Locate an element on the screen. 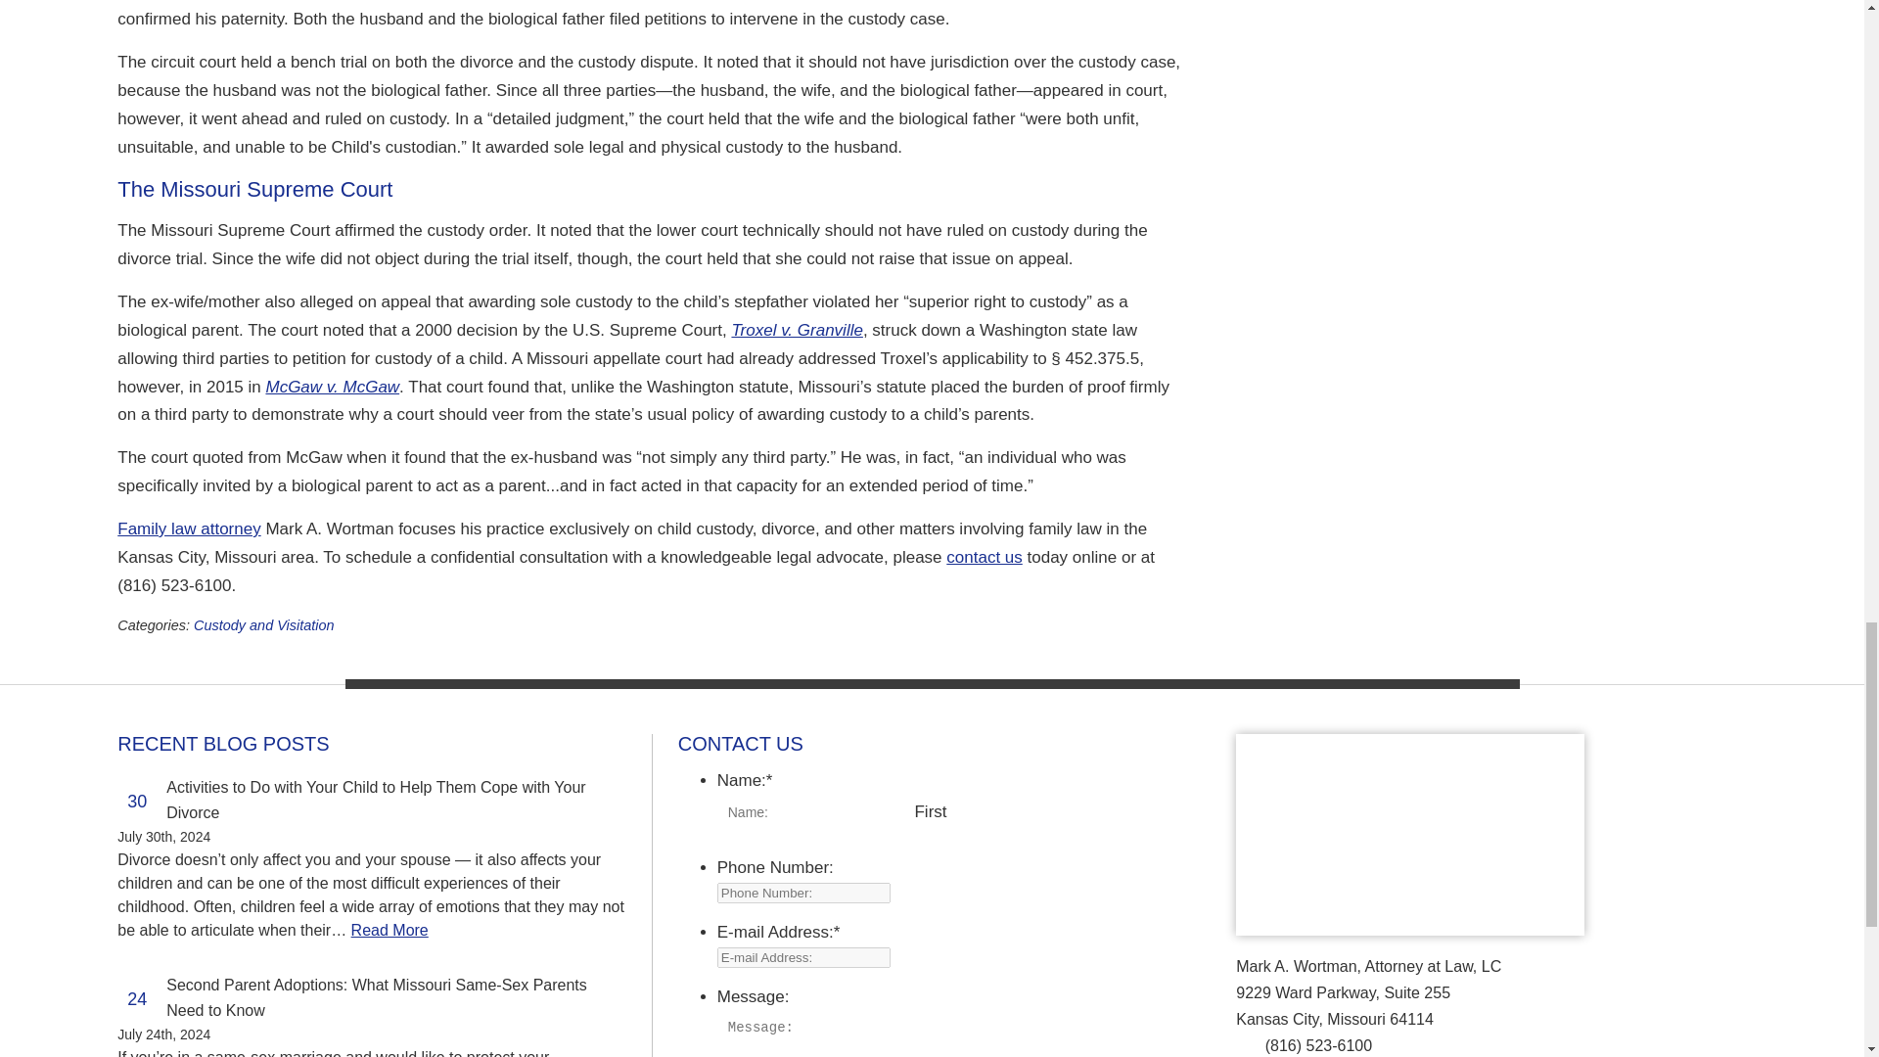 The image size is (1879, 1057). Click for more Custody and Visitation information is located at coordinates (263, 624).